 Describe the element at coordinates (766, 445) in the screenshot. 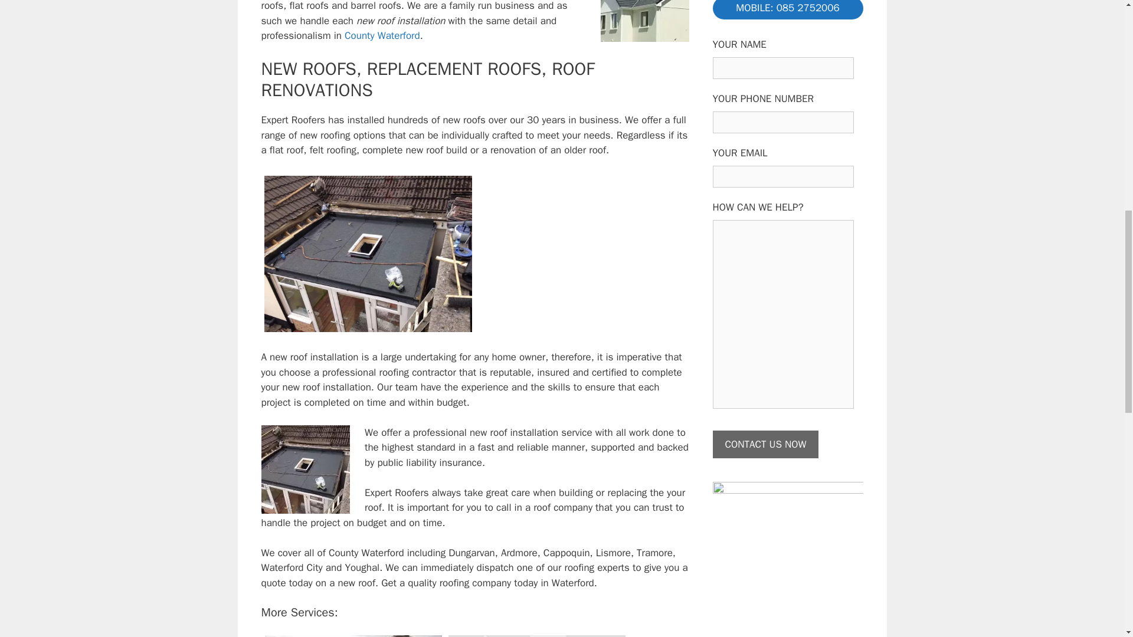

I see `CONTACT US NOW` at that location.